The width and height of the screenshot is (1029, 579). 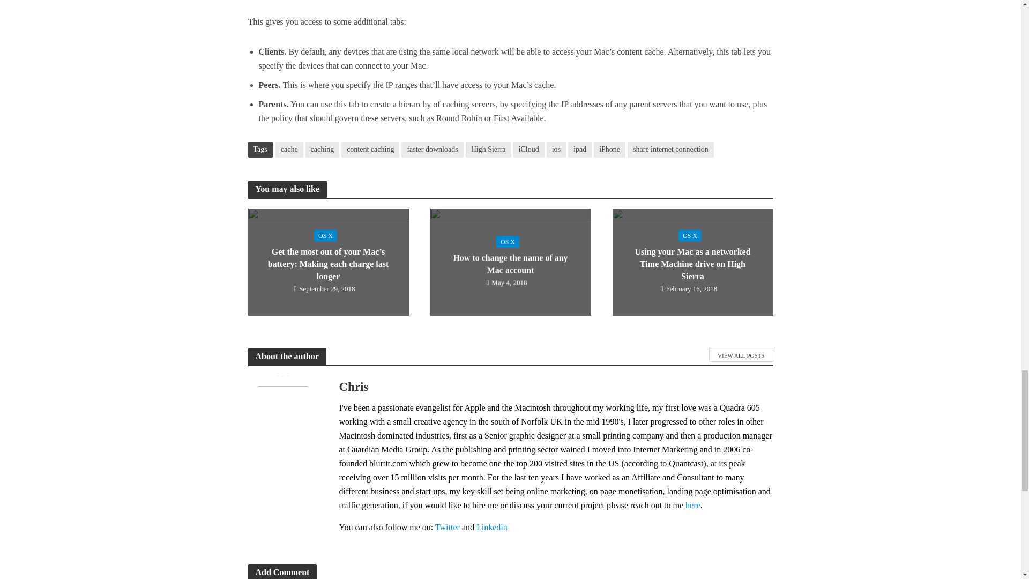 What do you see at coordinates (671, 149) in the screenshot?
I see `share internet connection` at bounding box center [671, 149].